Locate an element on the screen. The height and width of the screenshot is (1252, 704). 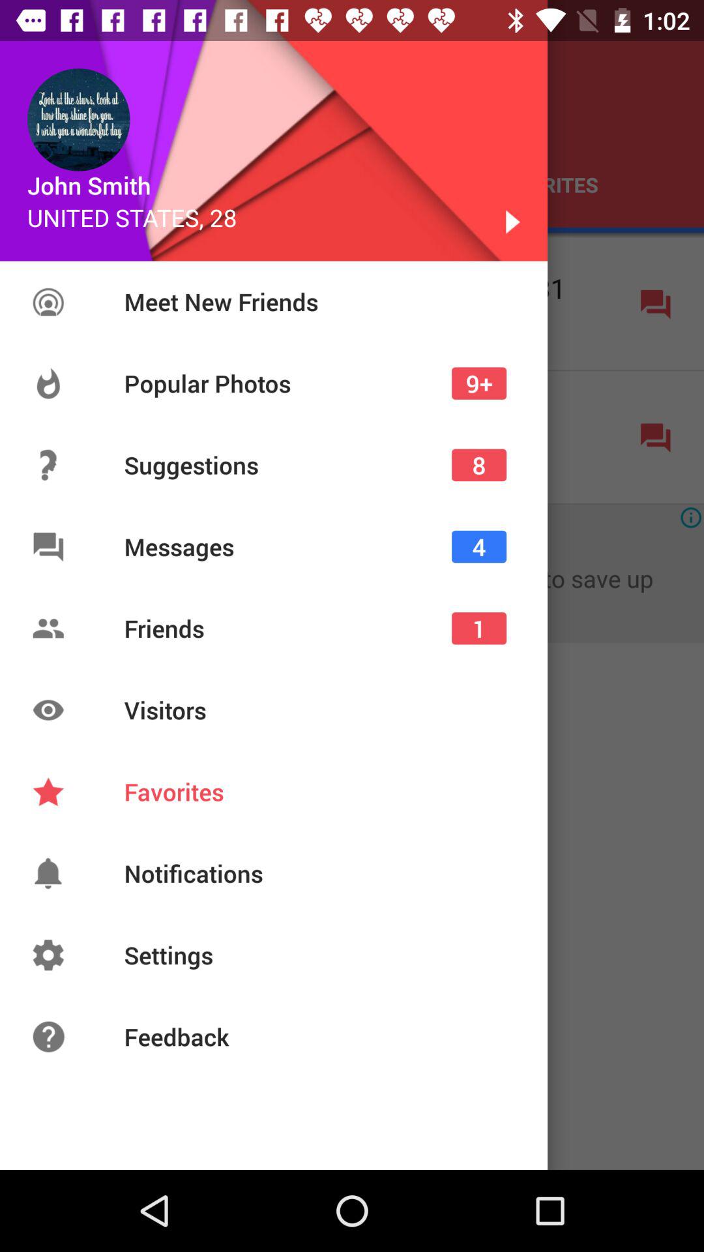
go to the icon present in right of second row is located at coordinates (656, 438).